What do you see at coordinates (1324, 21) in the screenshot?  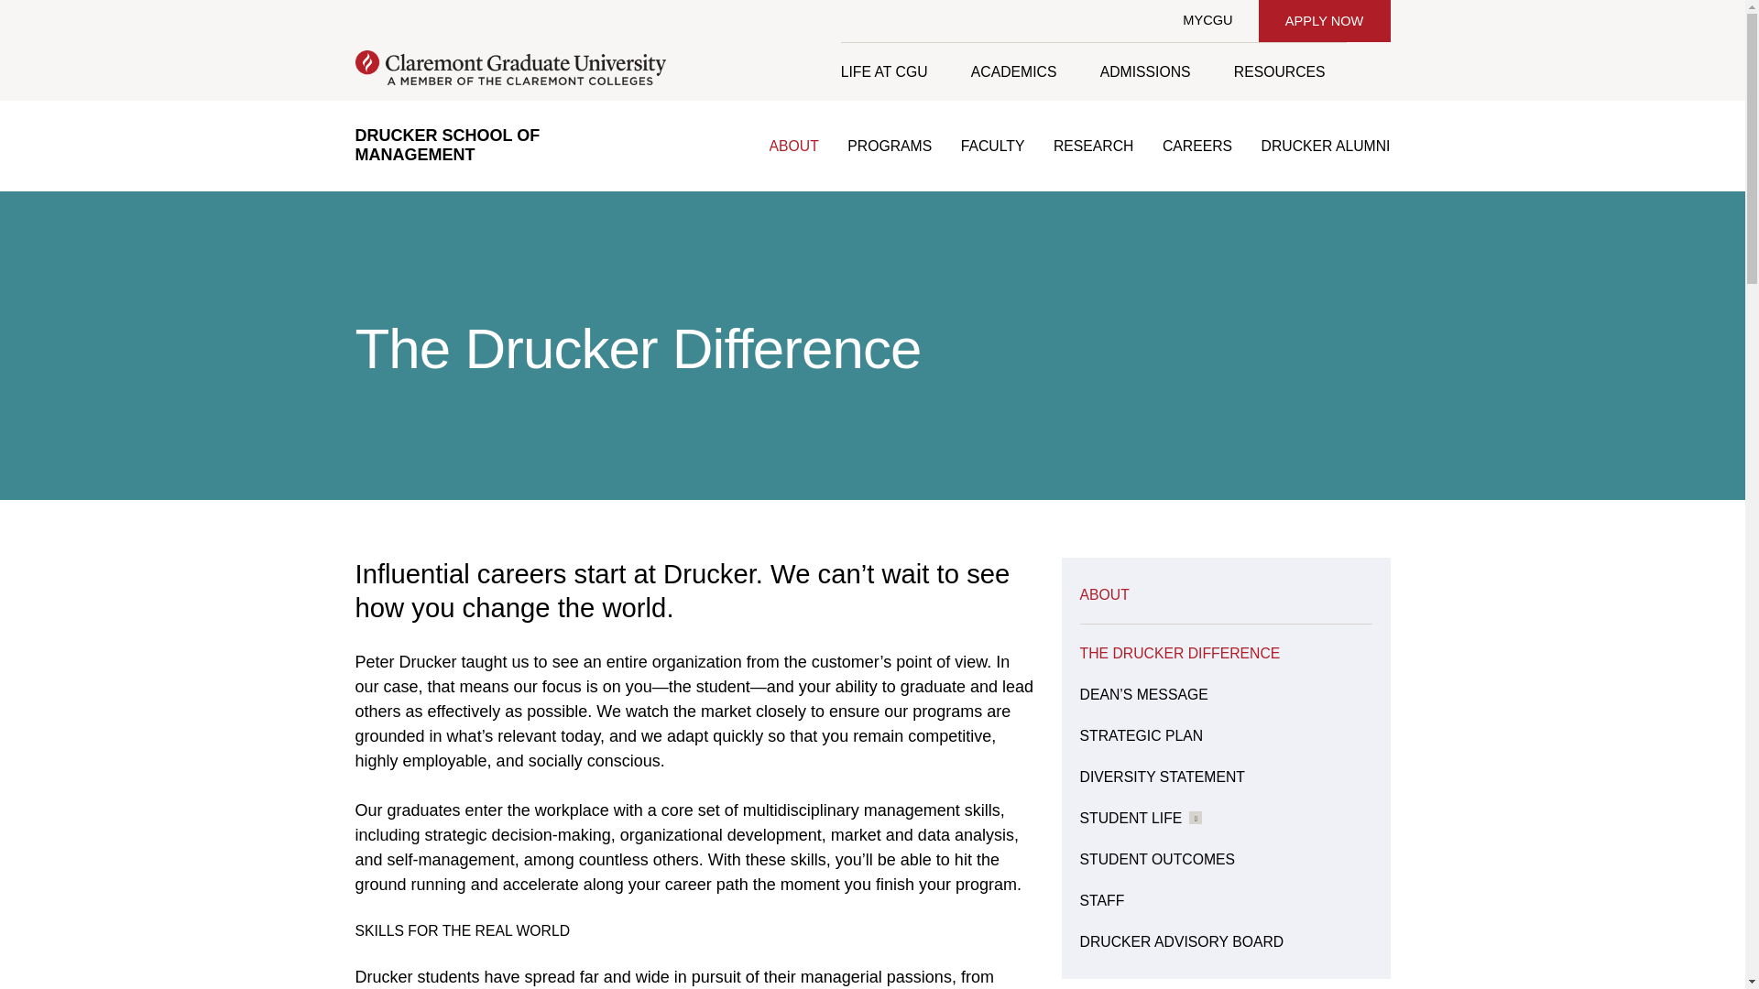 I see `APPLY NOW` at bounding box center [1324, 21].